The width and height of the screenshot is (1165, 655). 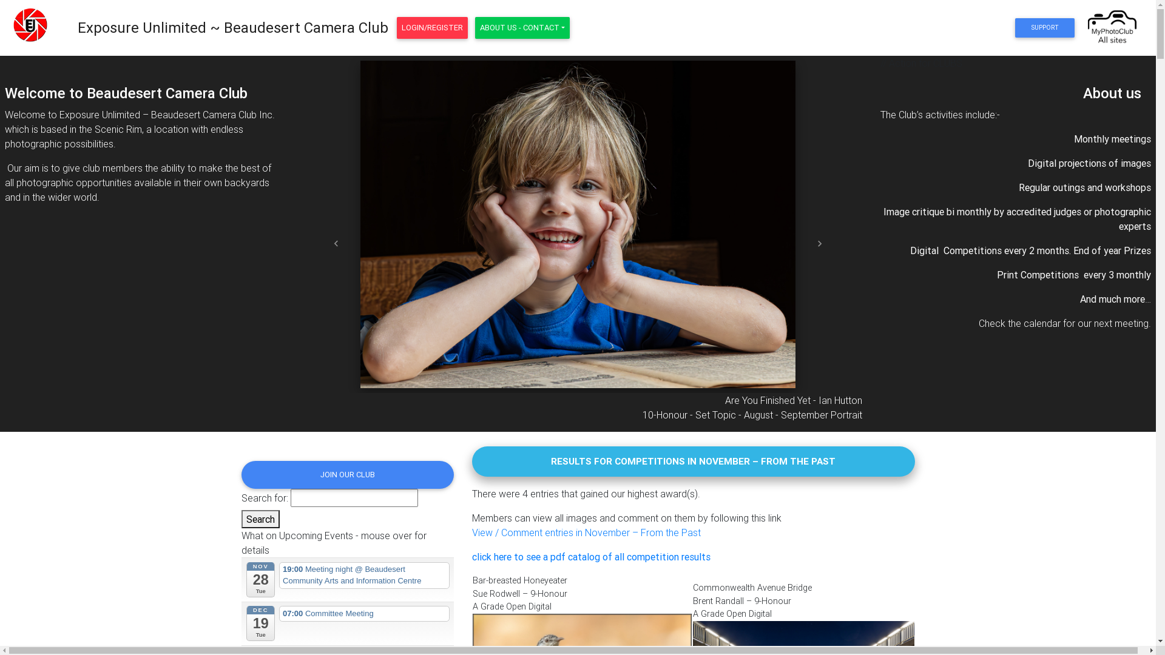 What do you see at coordinates (1045, 28) in the screenshot?
I see `SUPPORT` at bounding box center [1045, 28].